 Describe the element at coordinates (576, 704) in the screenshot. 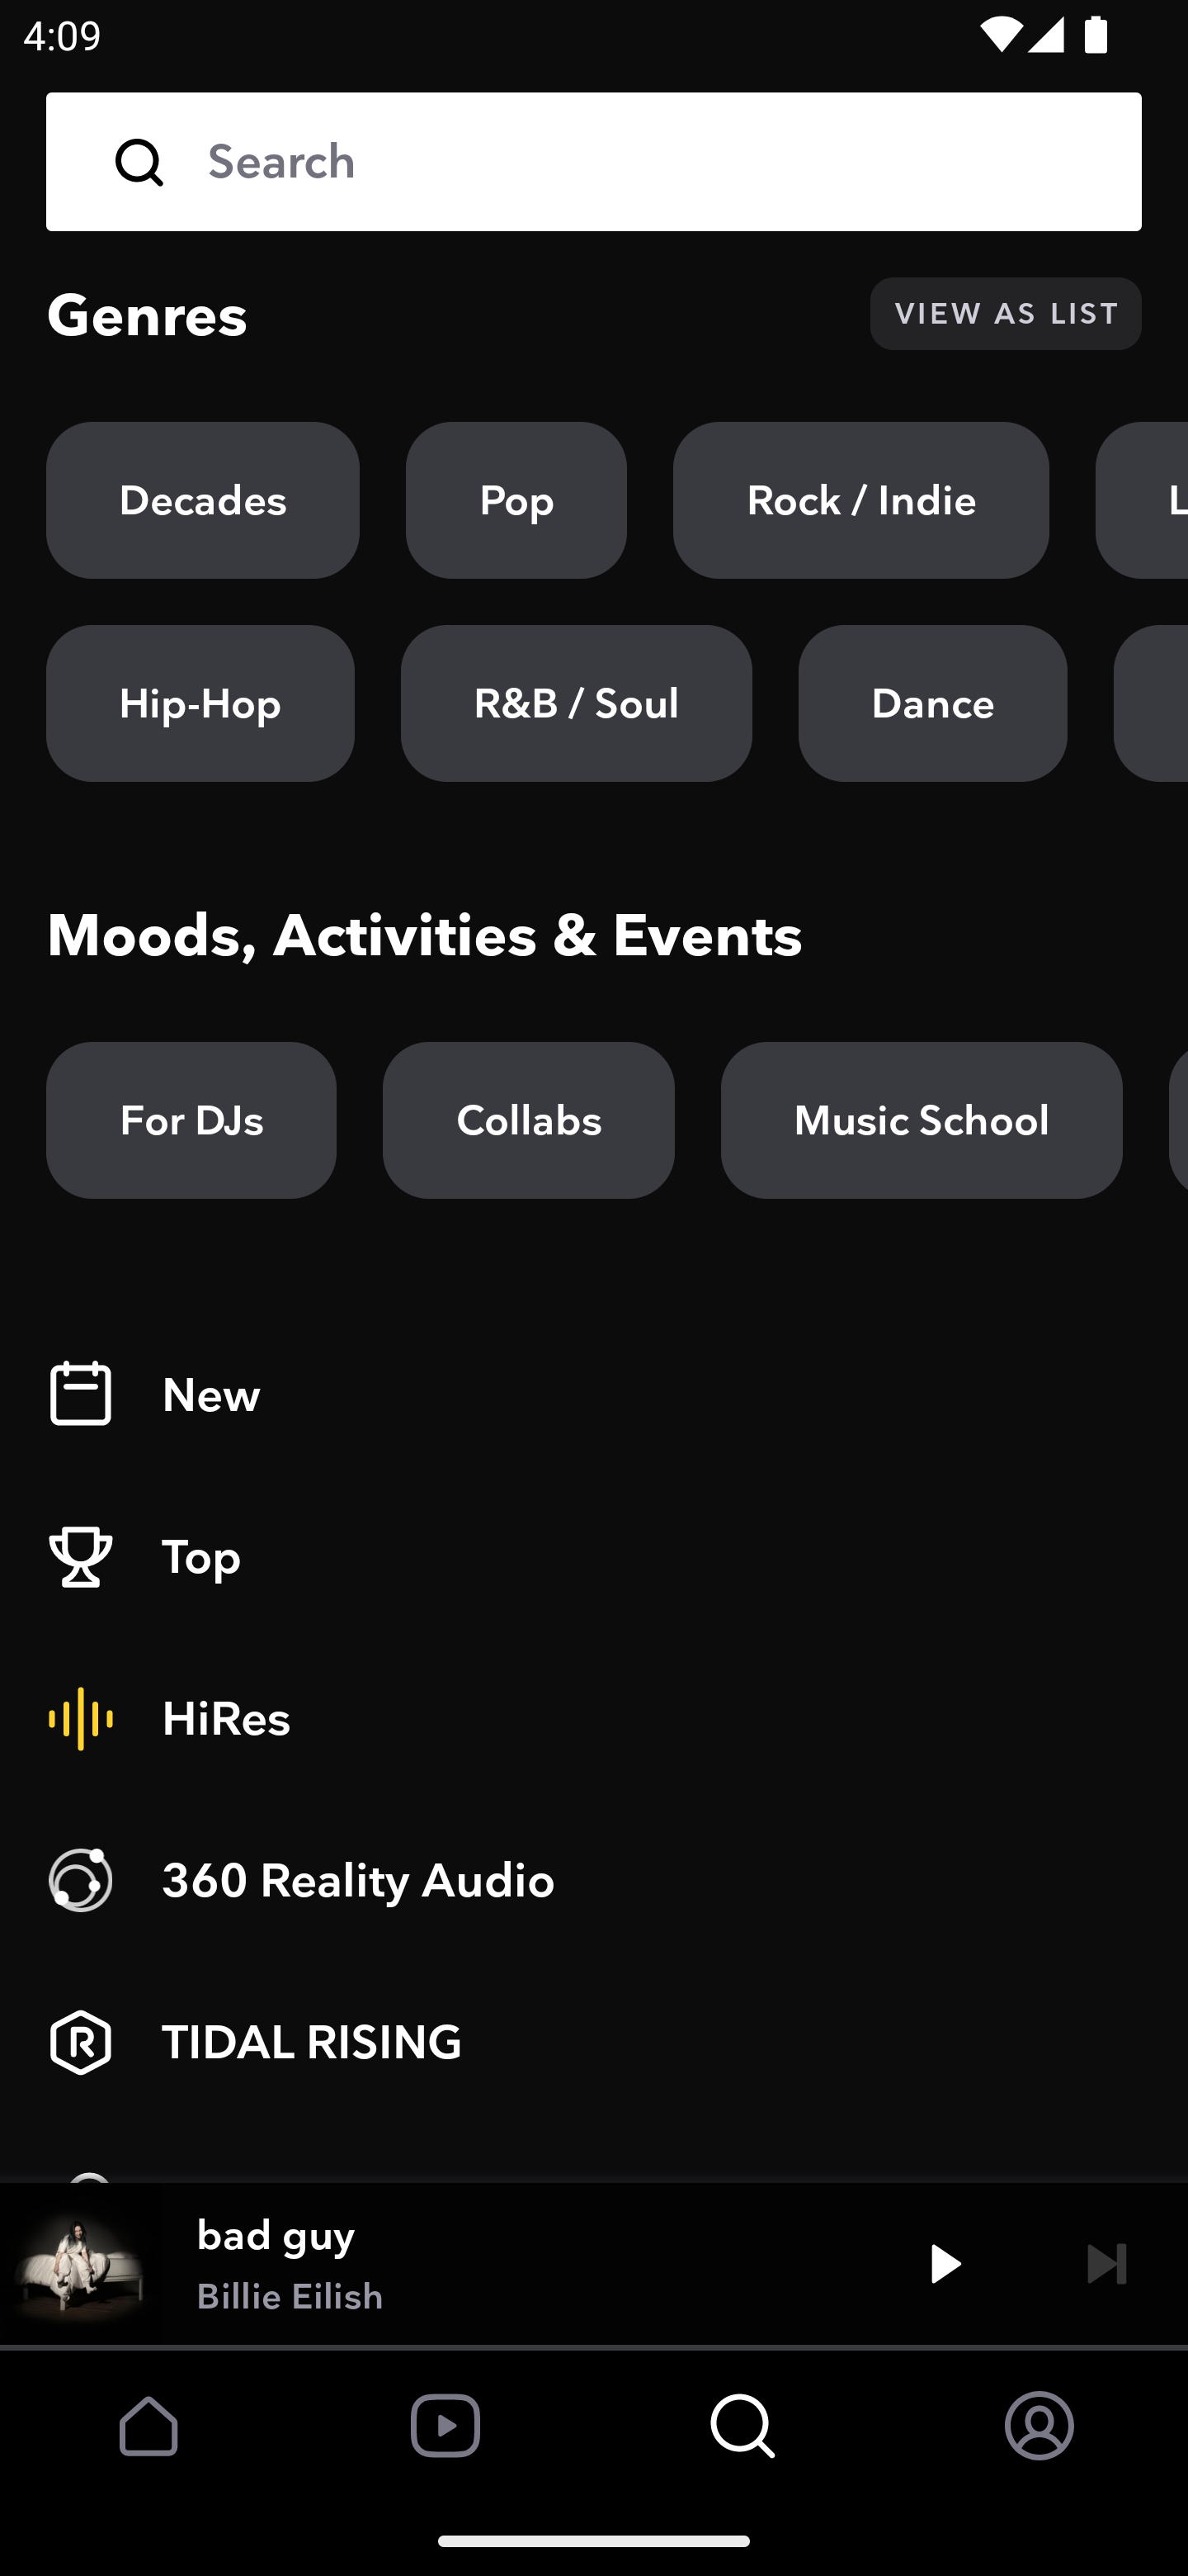

I see `R&B / Soul` at that location.